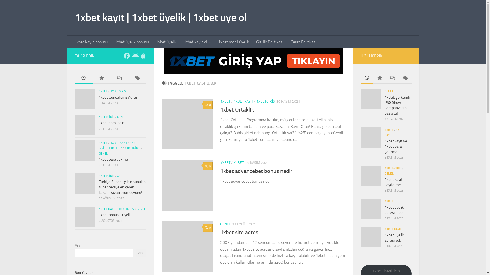 The image size is (490, 275). I want to click on 1XBET, so click(389, 130).